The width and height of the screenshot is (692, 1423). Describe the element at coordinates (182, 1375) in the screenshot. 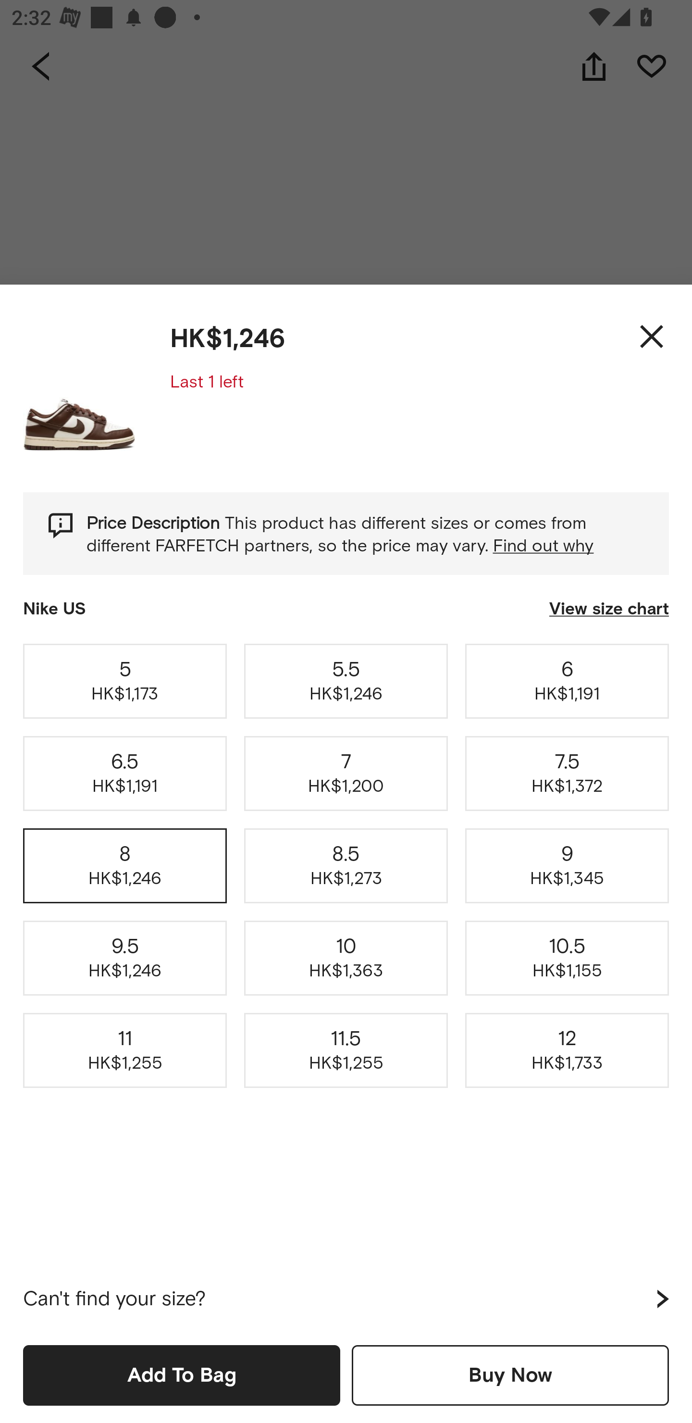

I see `Add To Bag` at that location.